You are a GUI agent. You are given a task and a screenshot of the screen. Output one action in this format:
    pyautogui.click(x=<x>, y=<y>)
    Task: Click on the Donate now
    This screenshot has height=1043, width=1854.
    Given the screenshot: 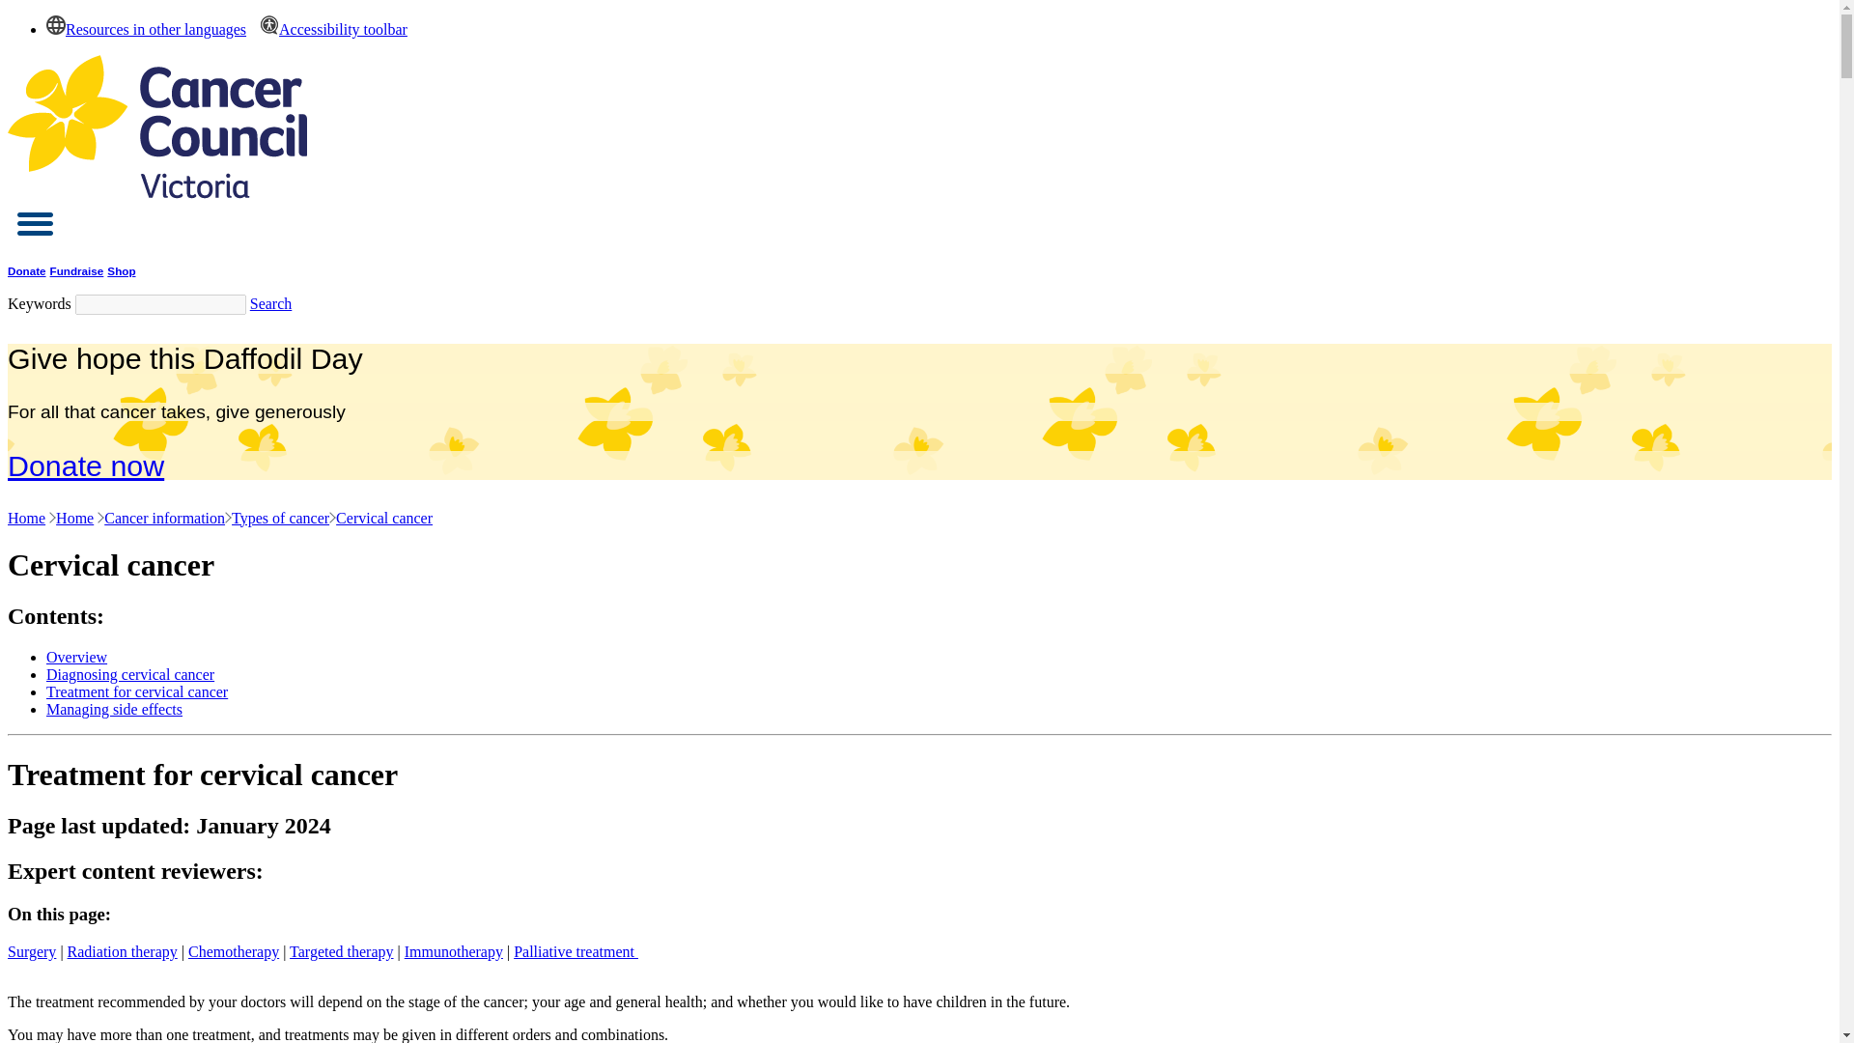 What is the action you would take?
    pyautogui.click(x=85, y=465)
    